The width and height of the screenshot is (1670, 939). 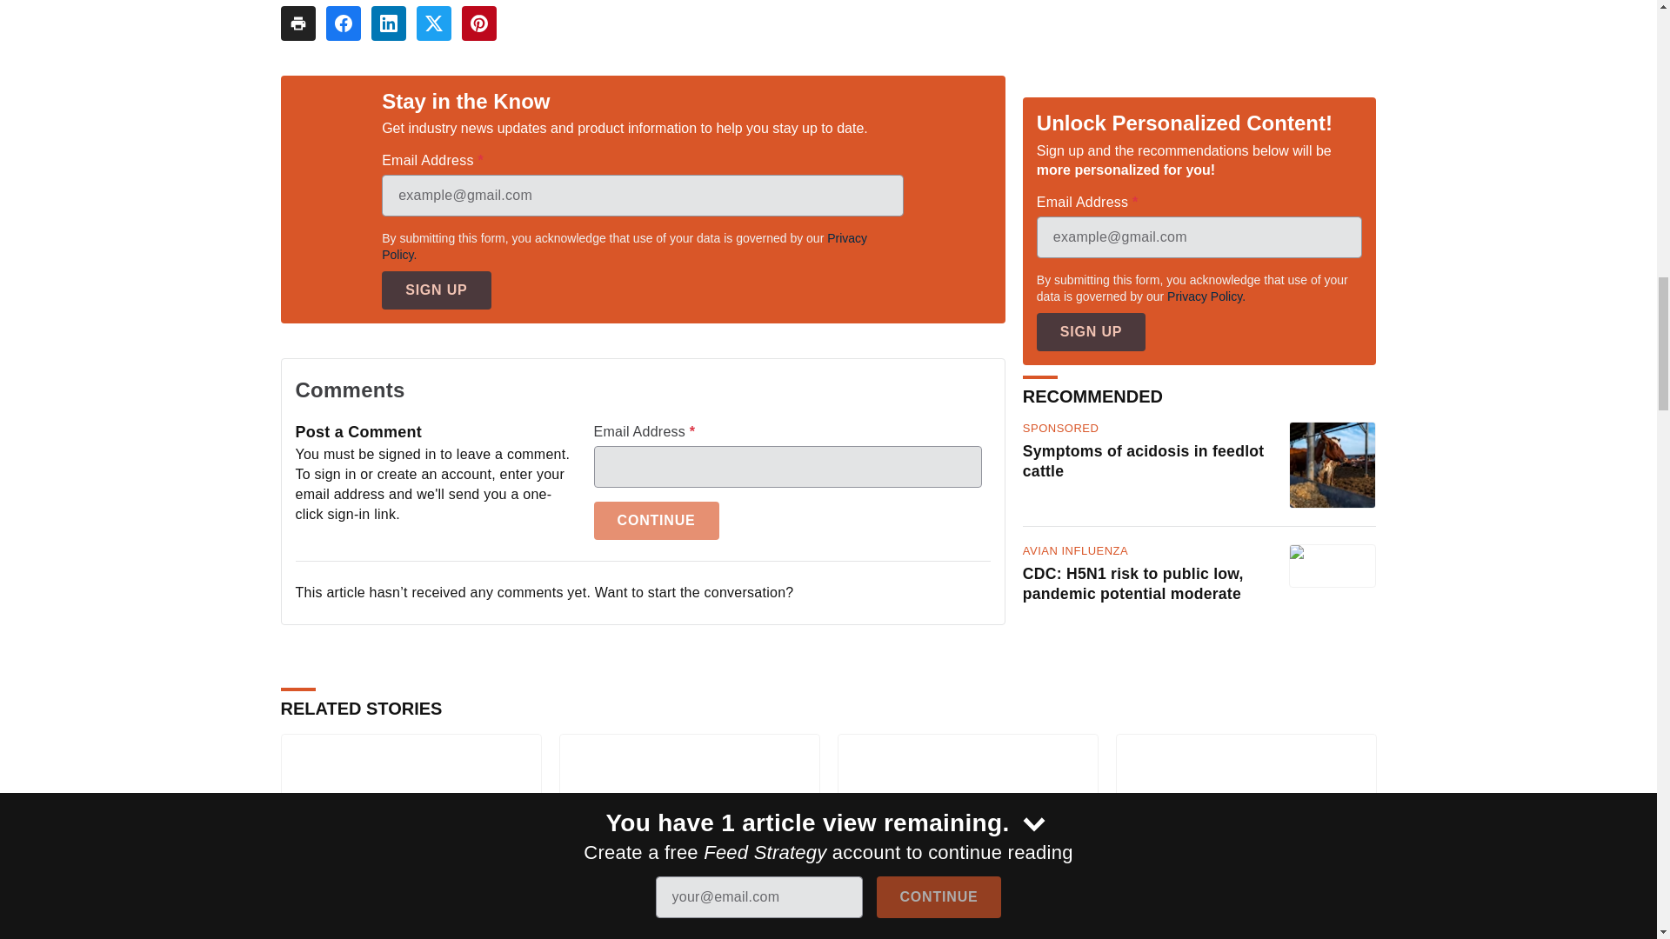 I want to click on Home, so click(x=854, y=927).